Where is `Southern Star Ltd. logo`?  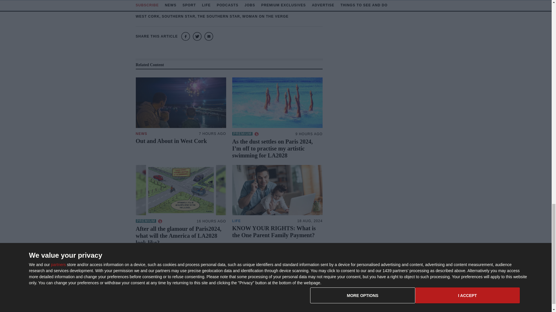 Southern Star Ltd. logo is located at coordinates (164, 278).